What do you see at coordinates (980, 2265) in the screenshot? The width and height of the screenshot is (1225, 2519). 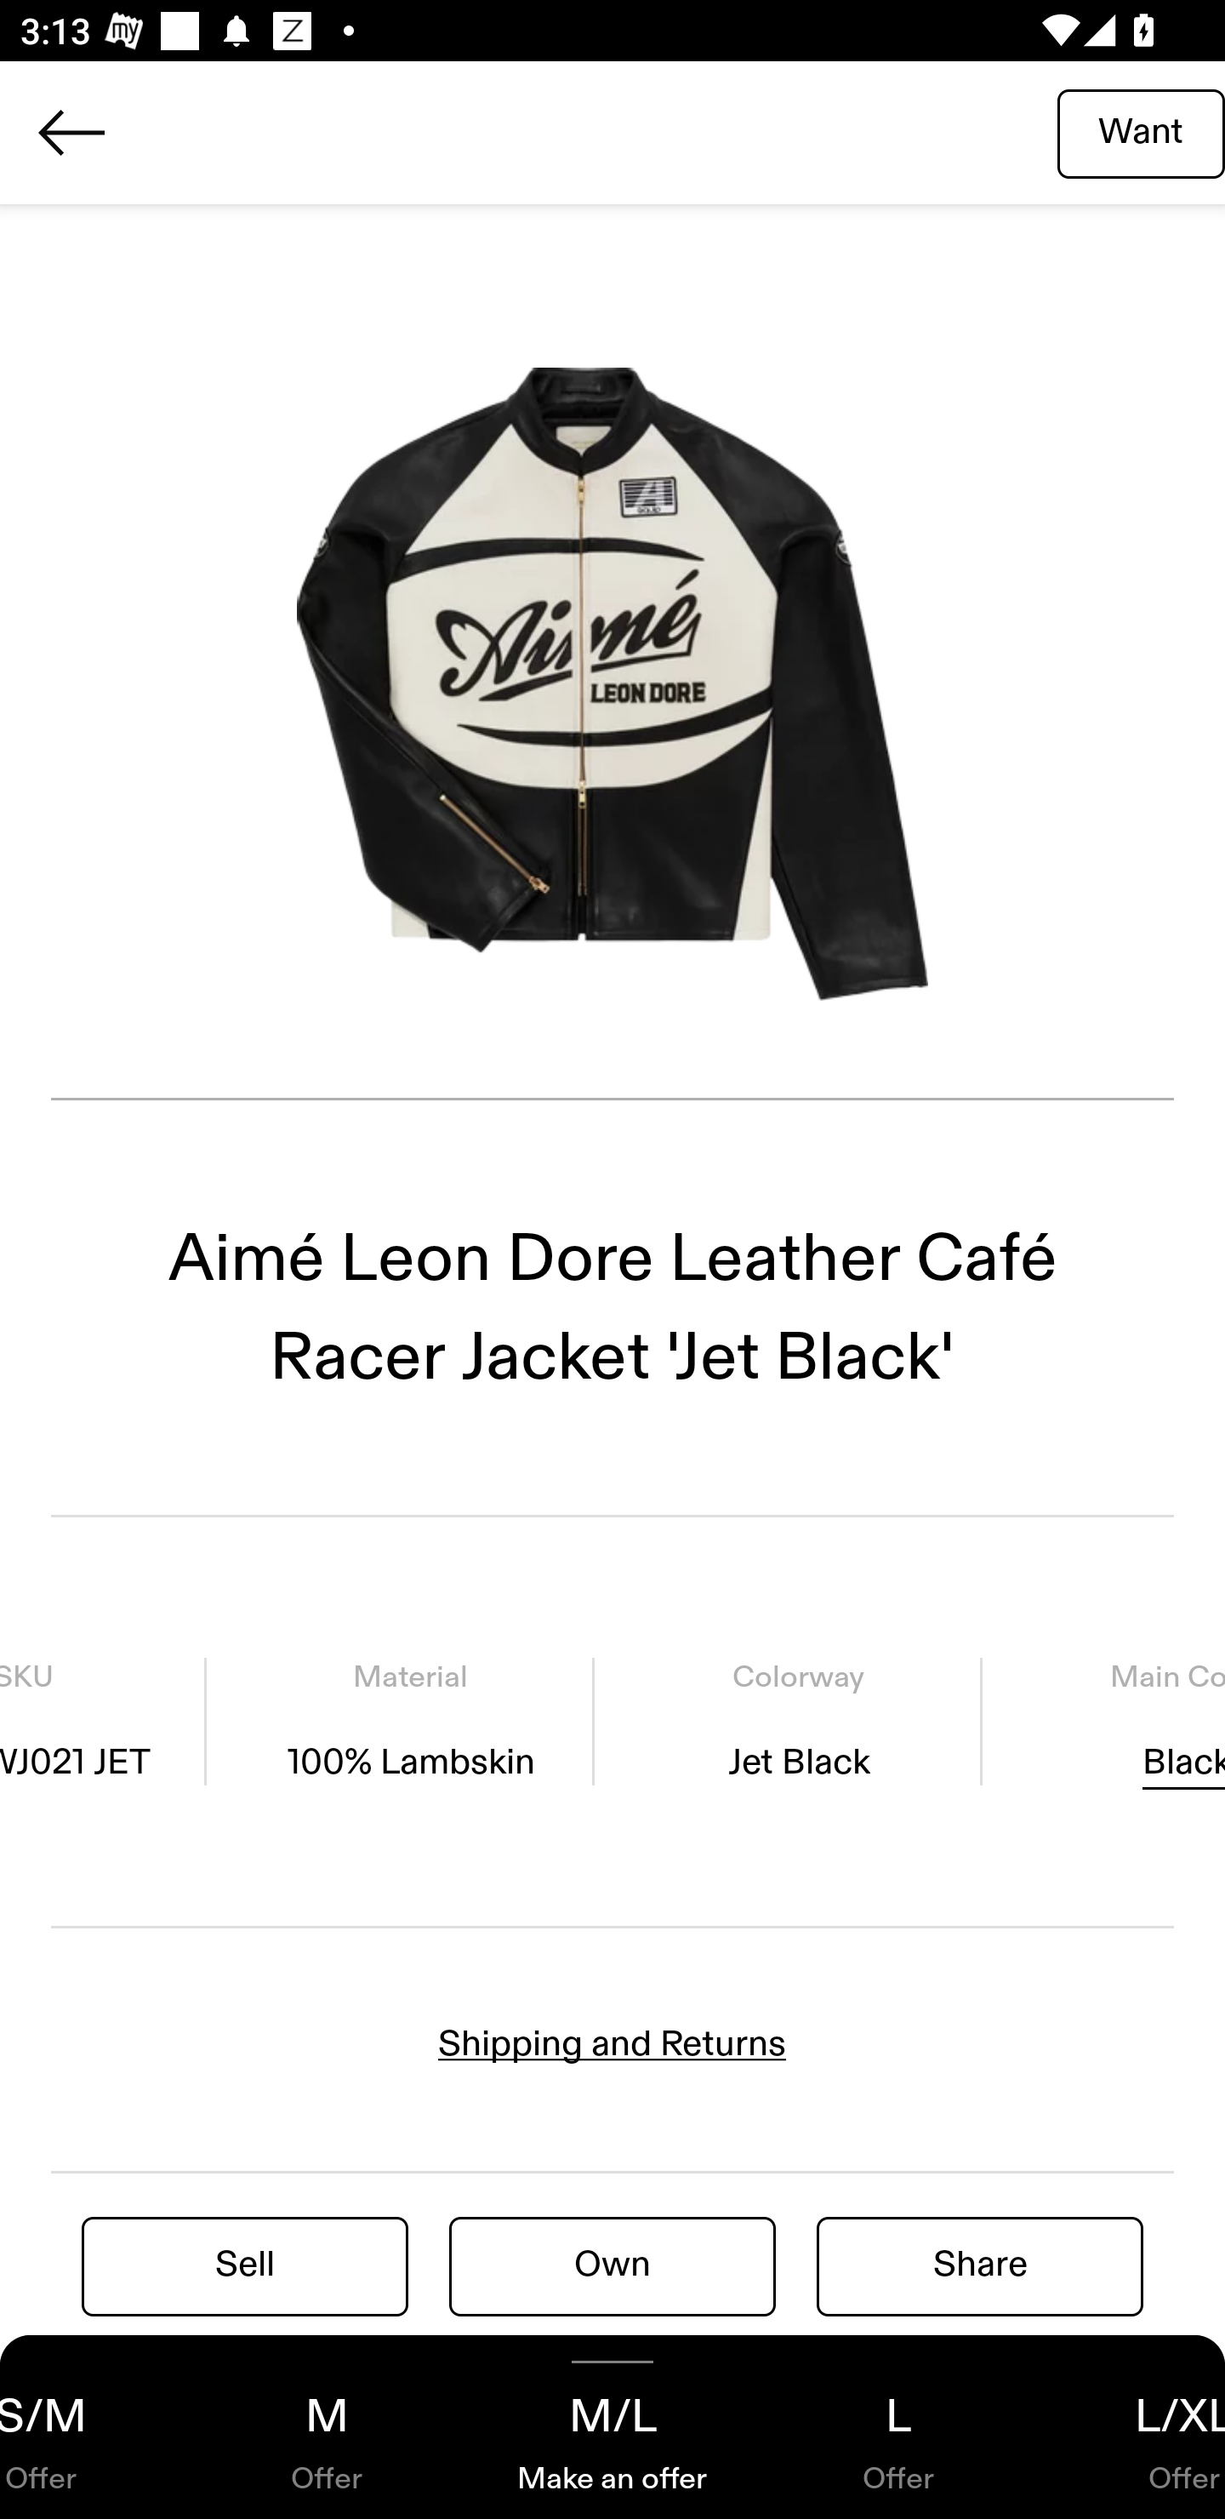 I see `Share` at bounding box center [980, 2265].